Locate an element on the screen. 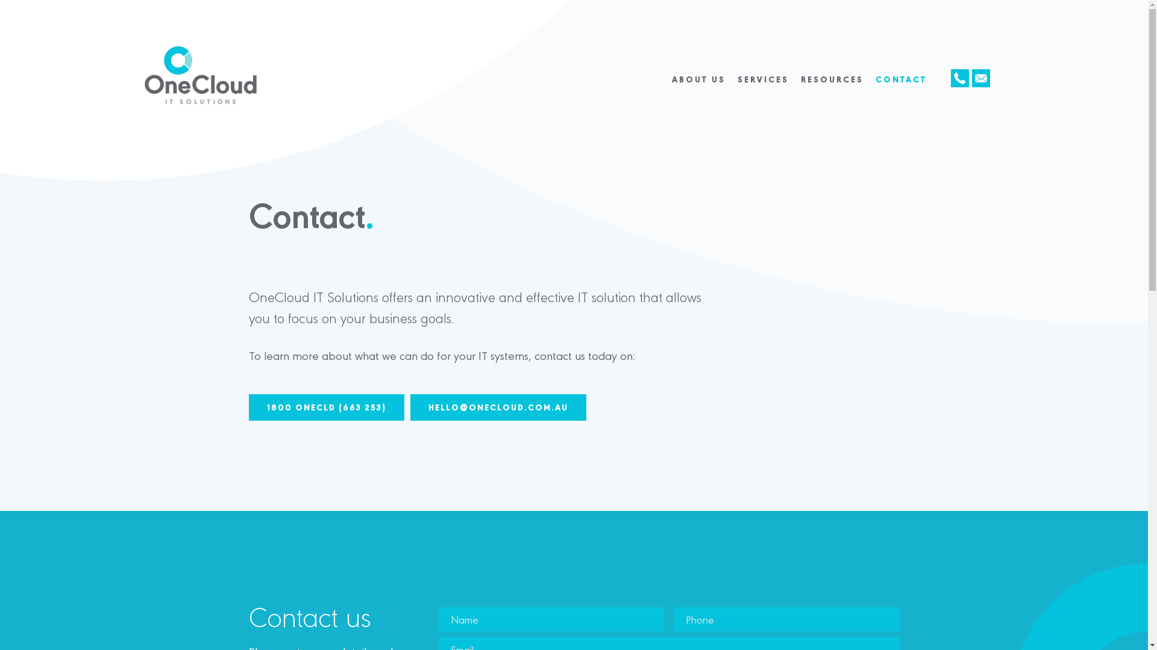 This screenshot has width=1157, height=650. RESOURCES is located at coordinates (832, 79).